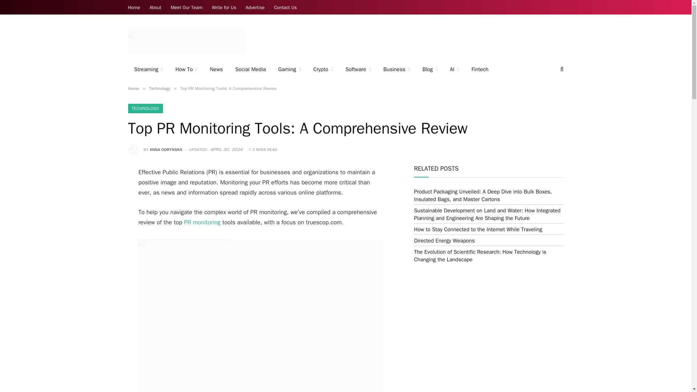 The image size is (697, 392). I want to click on Contact Us, so click(285, 7).